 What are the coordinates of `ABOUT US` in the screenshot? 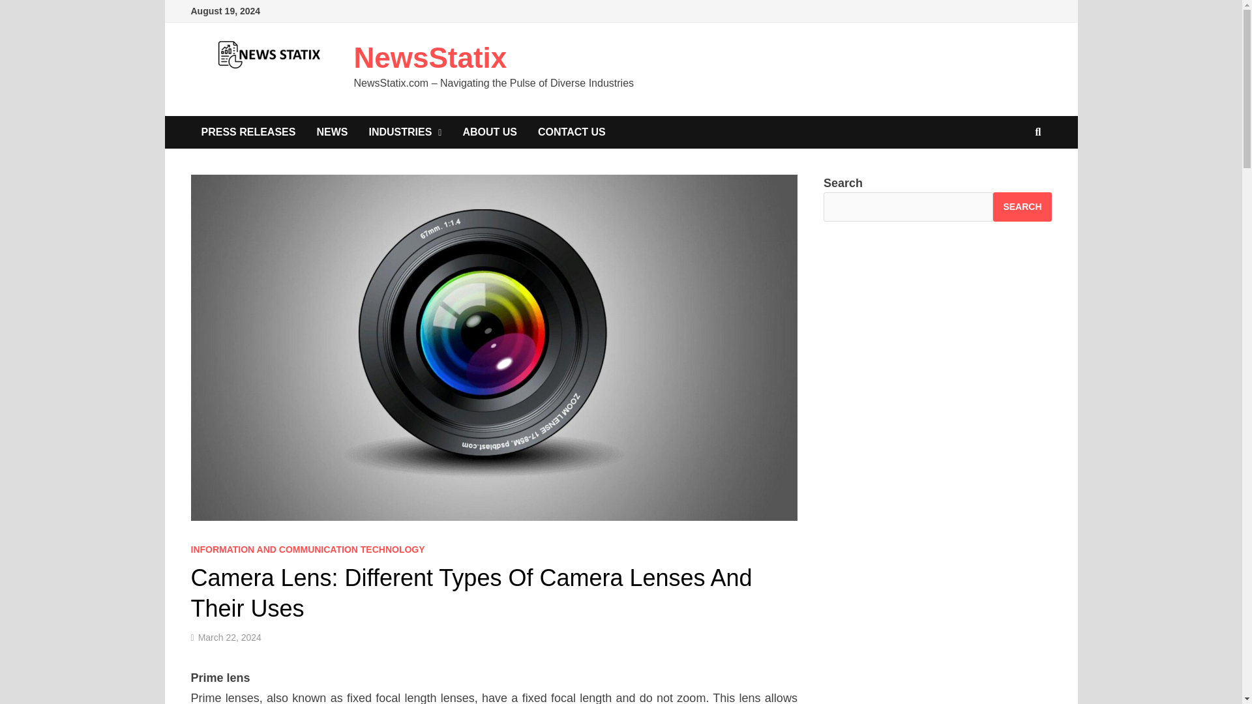 It's located at (489, 132).